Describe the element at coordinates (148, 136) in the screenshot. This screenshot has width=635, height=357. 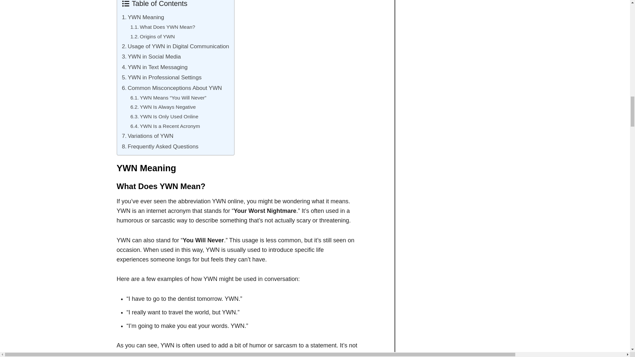
I see `Variations of YWN` at that location.